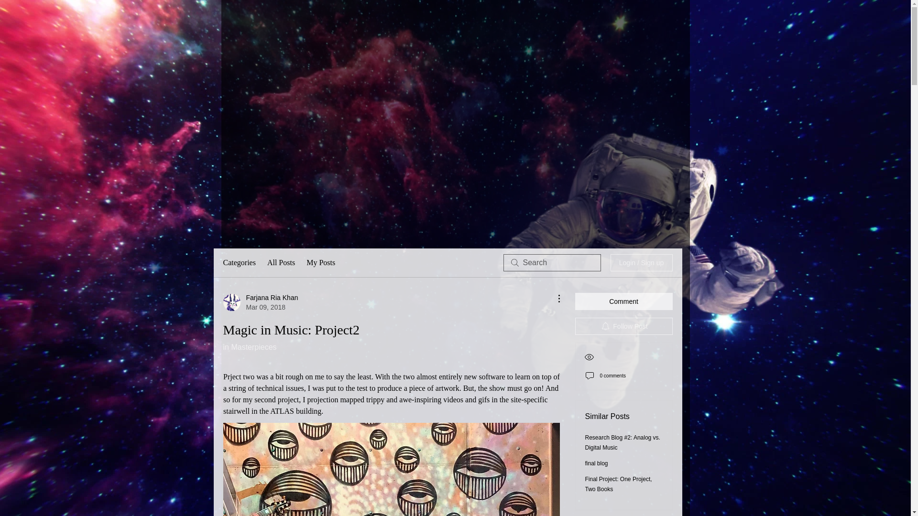 The image size is (918, 516). I want to click on Categories, so click(239, 262).